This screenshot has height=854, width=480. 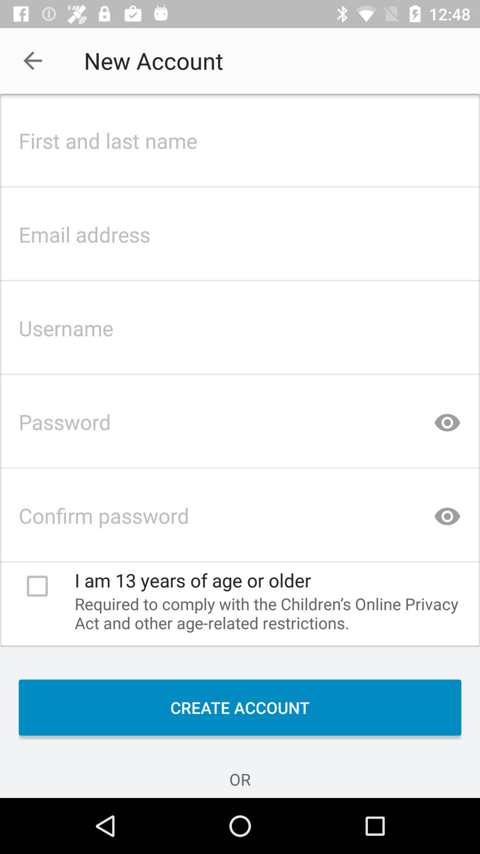 What do you see at coordinates (240, 138) in the screenshot?
I see `first and last name bar` at bounding box center [240, 138].